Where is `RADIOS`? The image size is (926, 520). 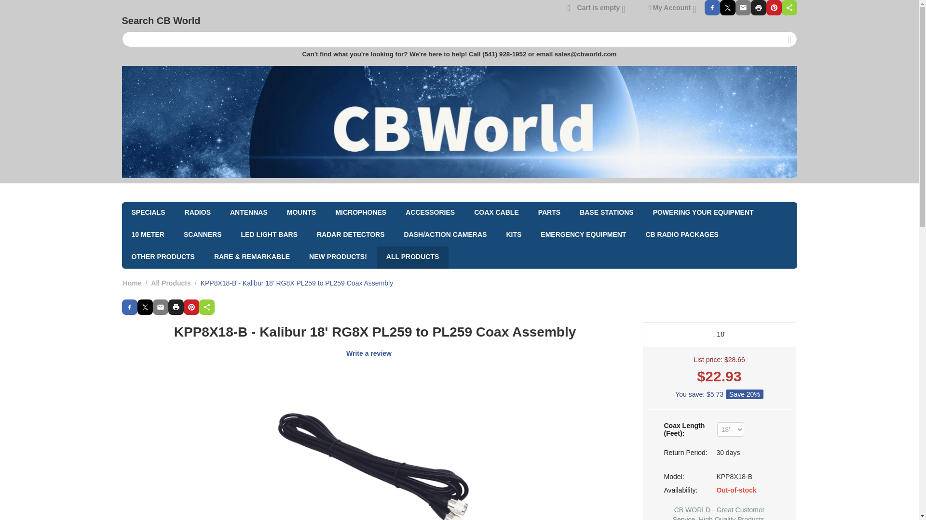
RADIOS is located at coordinates (197, 213).